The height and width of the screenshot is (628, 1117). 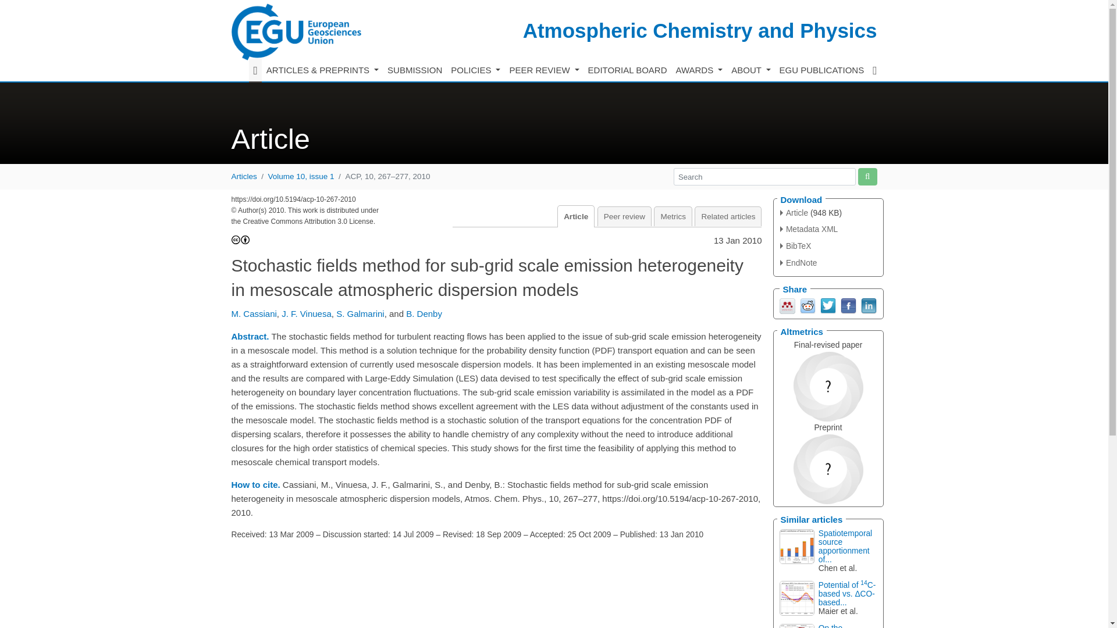 I want to click on Facebook, so click(x=847, y=305).